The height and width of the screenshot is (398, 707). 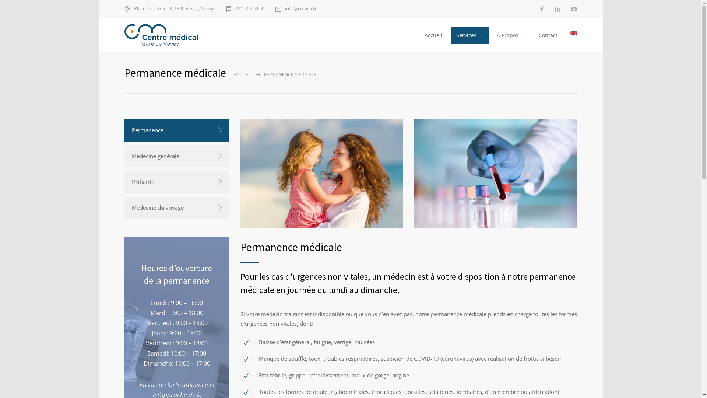 What do you see at coordinates (548, 35) in the screenshot?
I see `Contact` at bounding box center [548, 35].